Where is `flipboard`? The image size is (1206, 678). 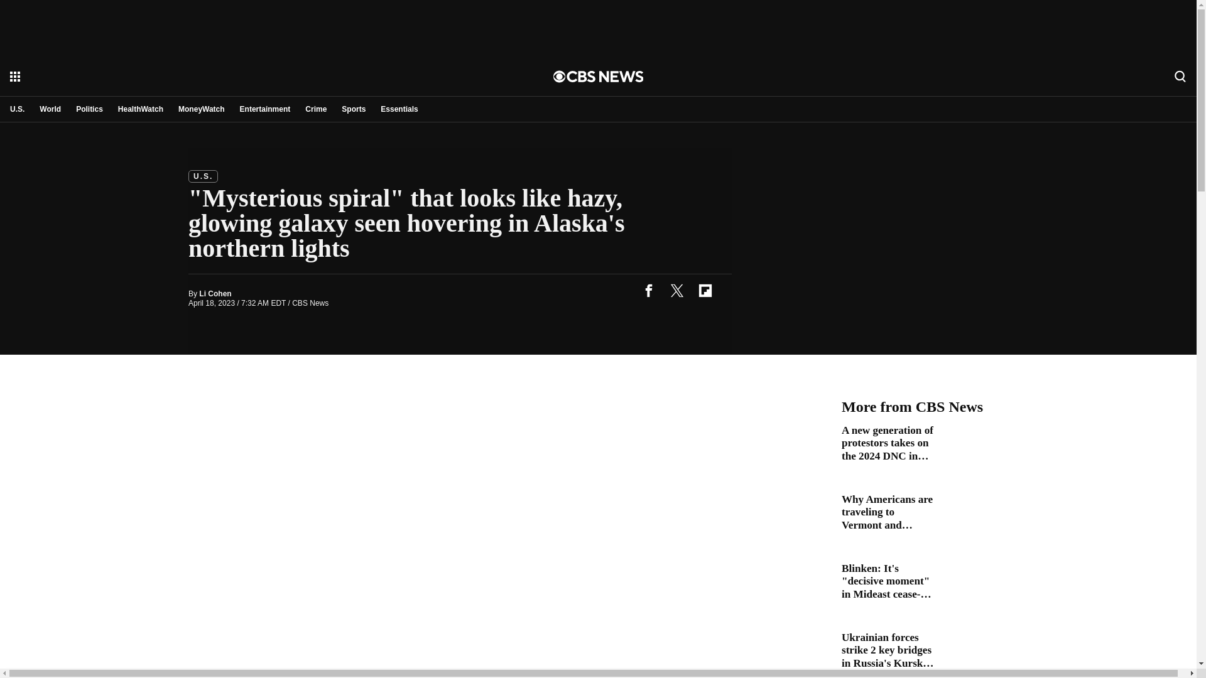
flipboard is located at coordinates (705, 290).